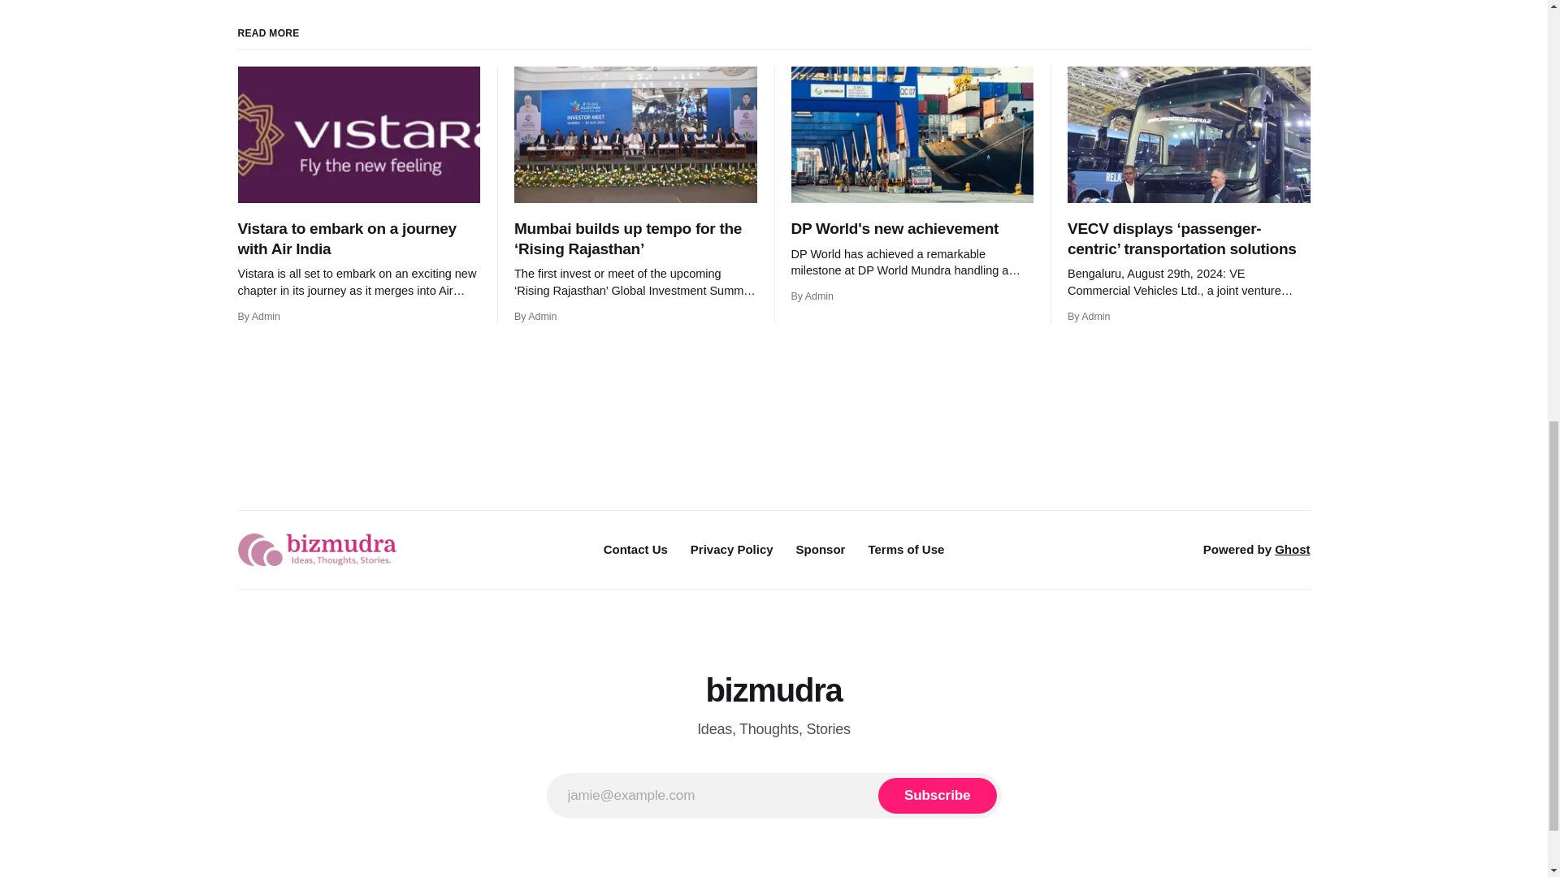 The width and height of the screenshot is (1560, 877). Describe the element at coordinates (732, 549) in the screenshot. I see `Privacy Policy` at that location.